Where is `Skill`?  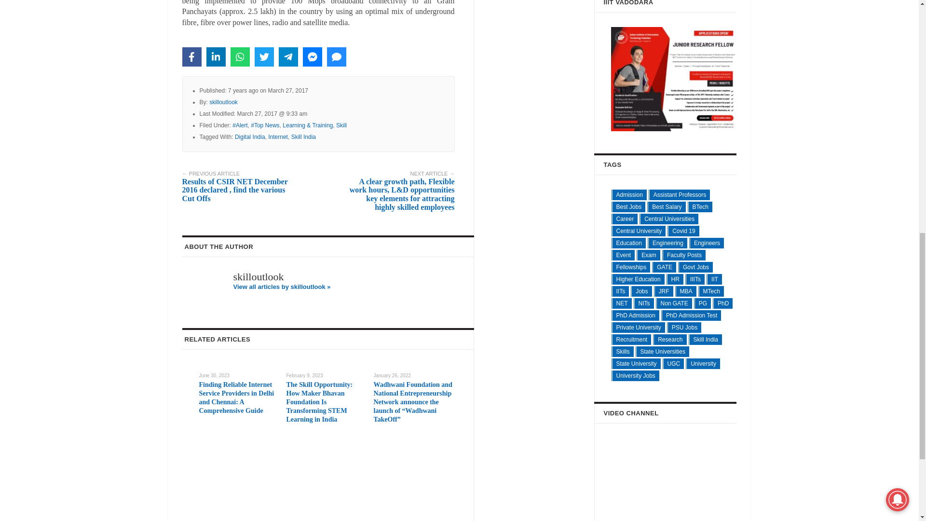 Skill is located at coordinates (341, 125).